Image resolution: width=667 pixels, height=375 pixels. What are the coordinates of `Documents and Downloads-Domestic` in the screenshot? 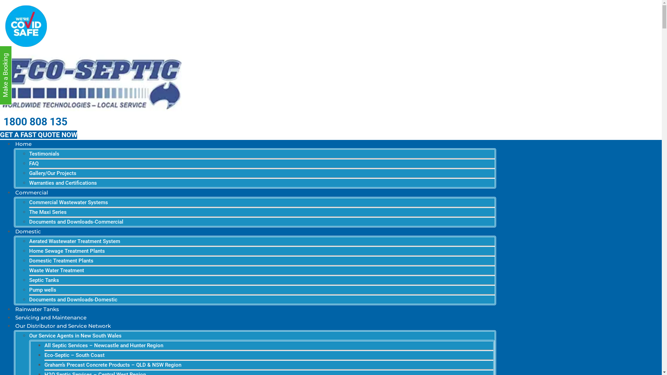 It's located at (73, 300).